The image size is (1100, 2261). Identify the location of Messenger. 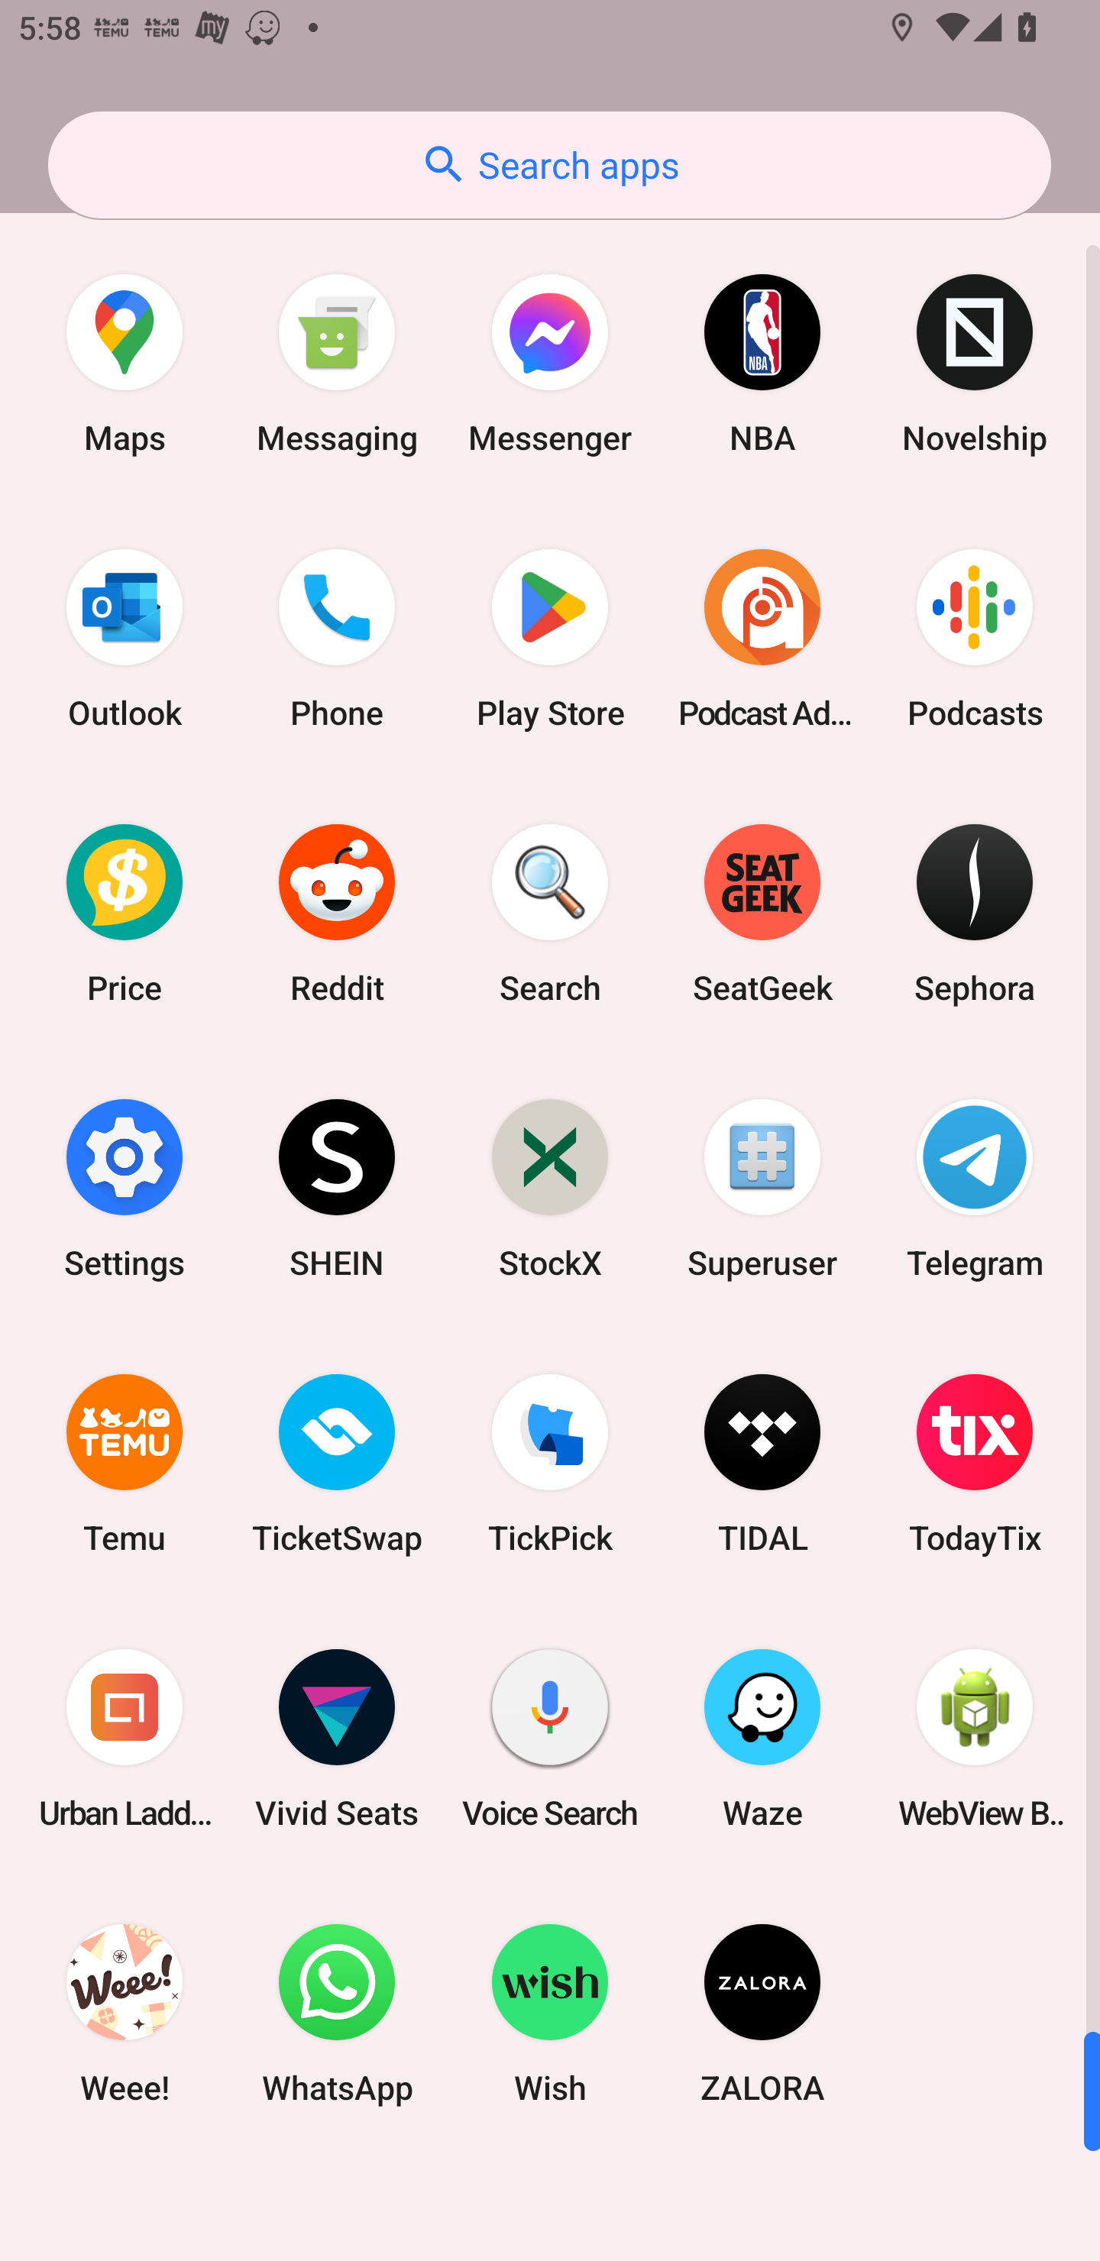
(550, 364).